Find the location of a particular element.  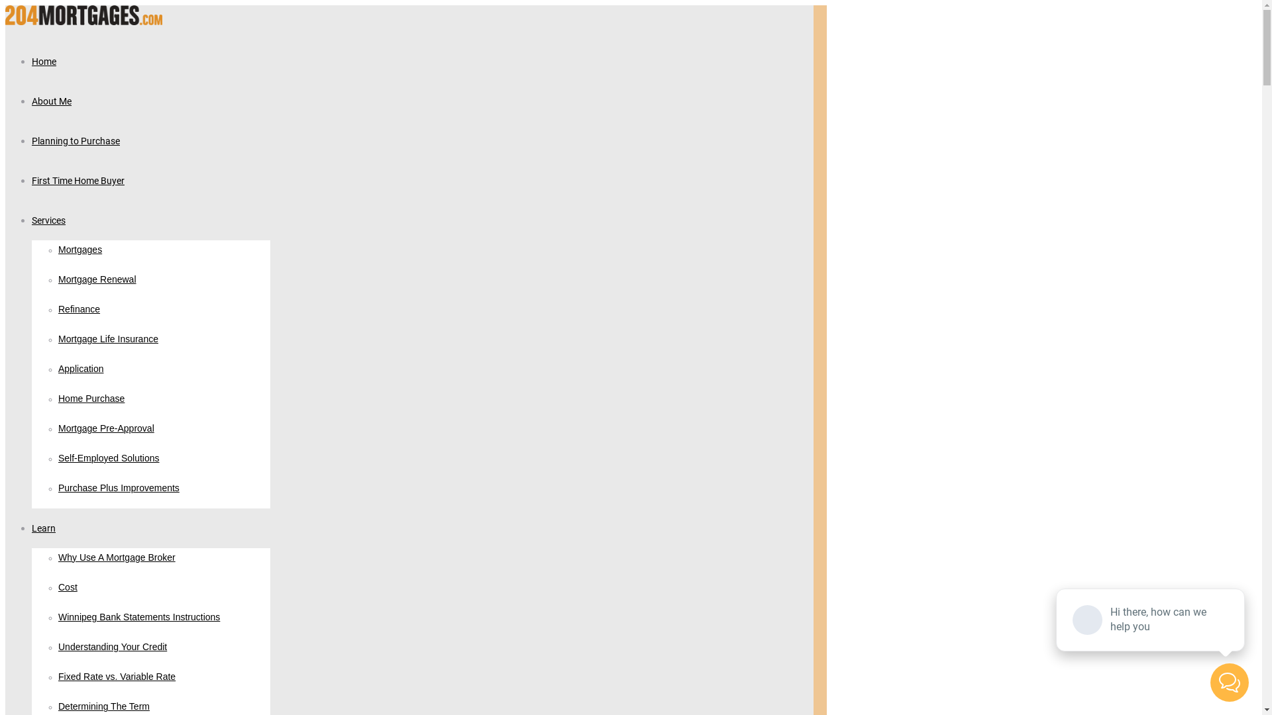

Understanding Your Credit is located at coordinates (113, 647).